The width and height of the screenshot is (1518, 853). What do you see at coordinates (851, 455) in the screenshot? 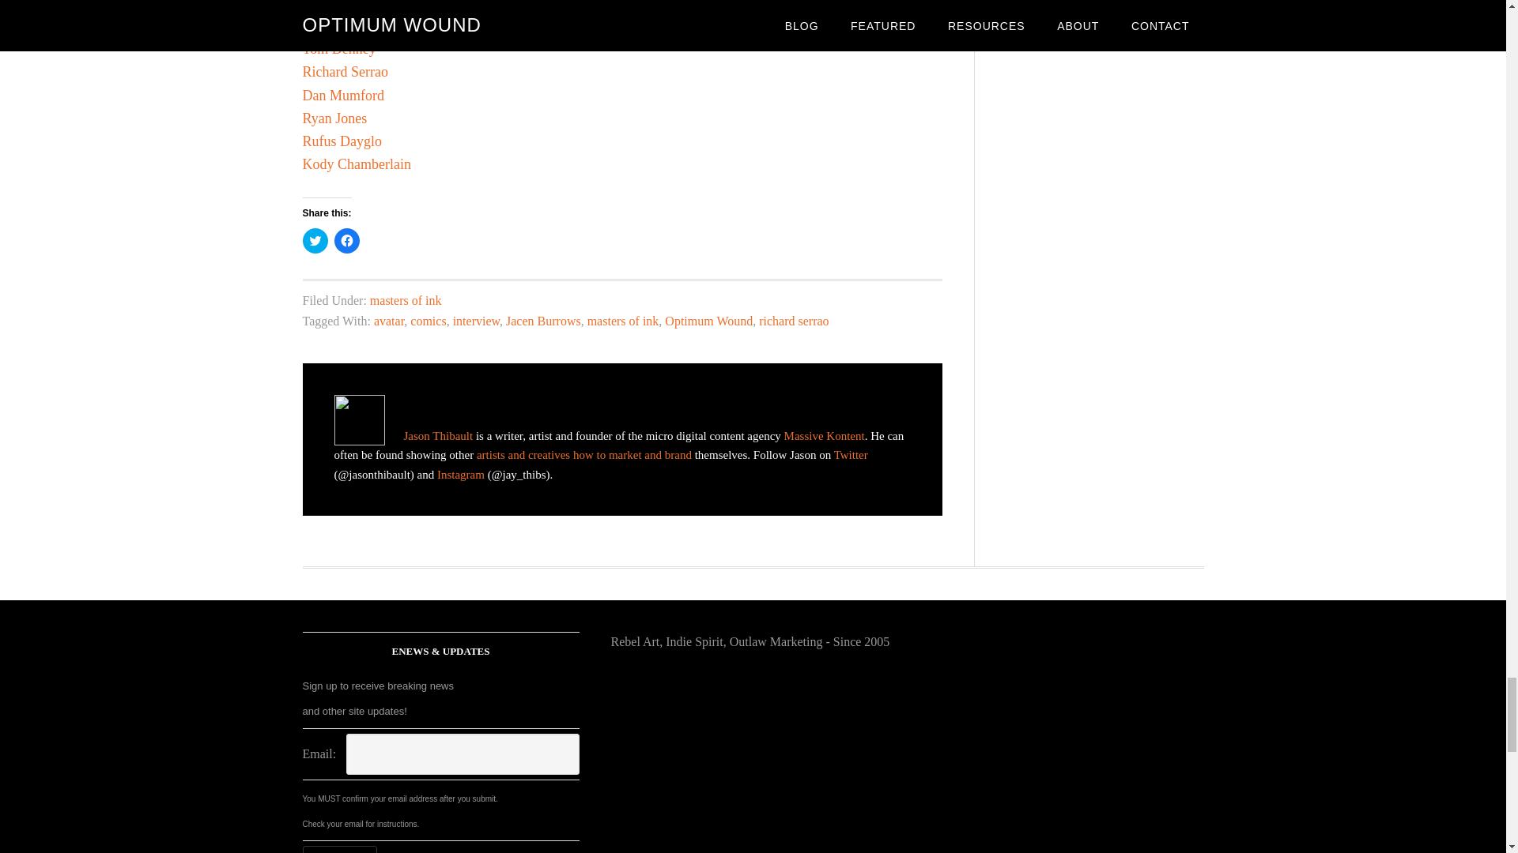
I see `Twitter` at bounding box center [851, 455].